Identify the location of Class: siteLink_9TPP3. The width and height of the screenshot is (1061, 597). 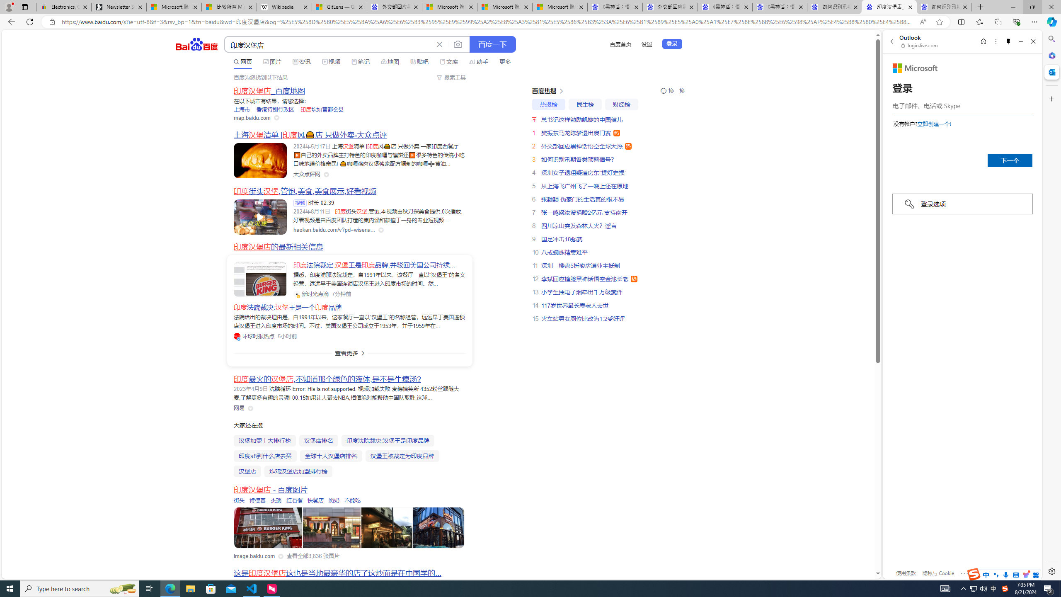
(239, 408).